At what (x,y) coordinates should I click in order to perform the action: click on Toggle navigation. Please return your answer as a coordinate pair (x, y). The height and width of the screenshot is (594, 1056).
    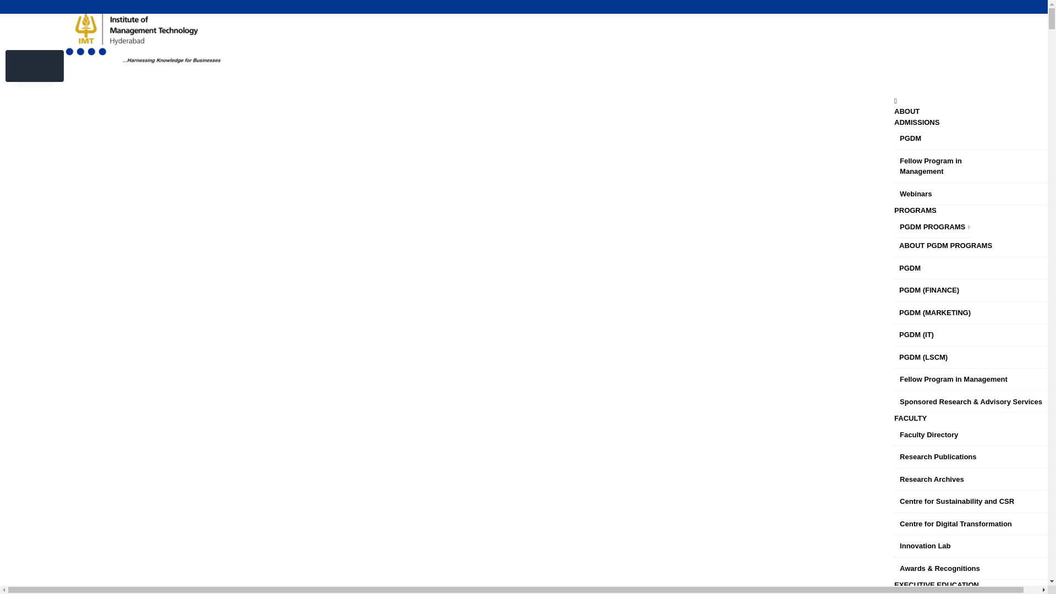
    Looking at the image, I should click on (34, 66).